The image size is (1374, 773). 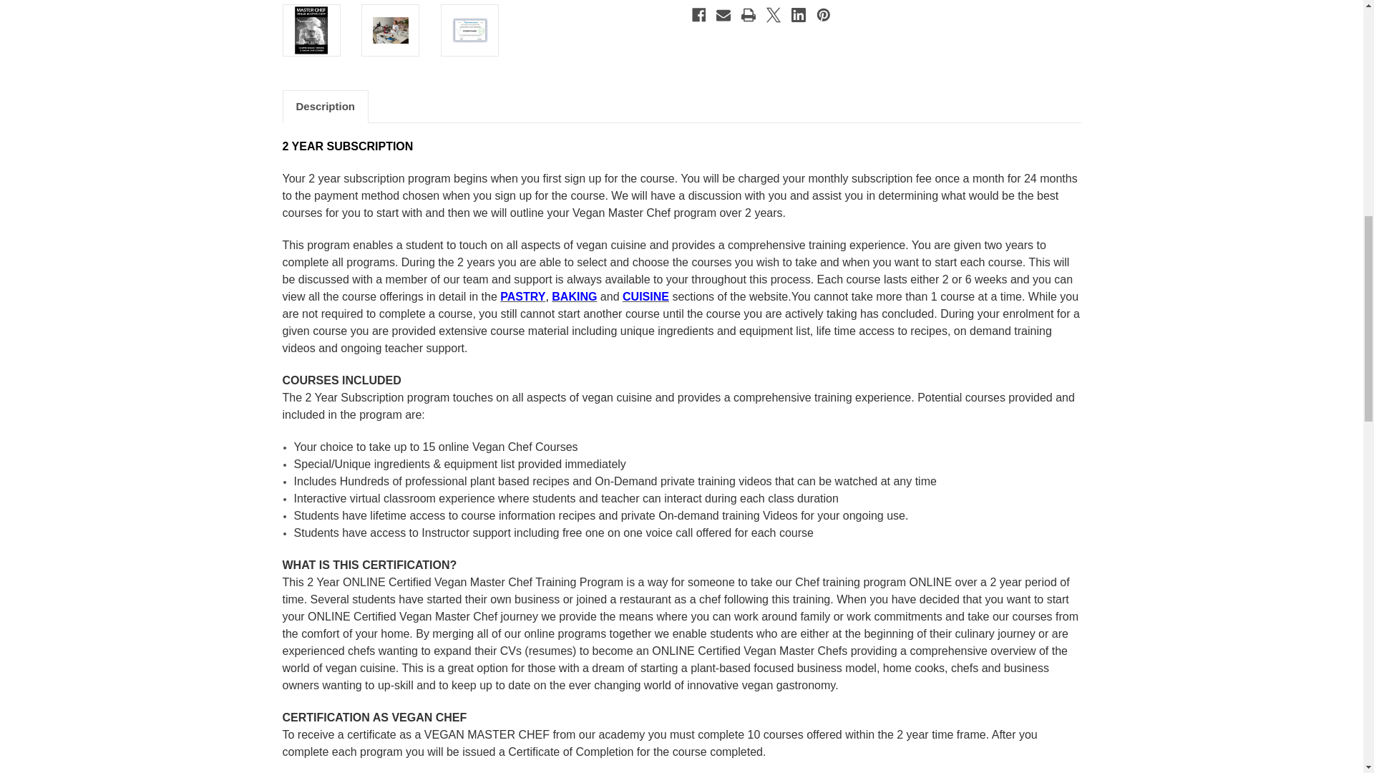 What do you see at coordinates (798, 14) in the screenshot?
I see `Linkedin` at bounding box center [798, 14].